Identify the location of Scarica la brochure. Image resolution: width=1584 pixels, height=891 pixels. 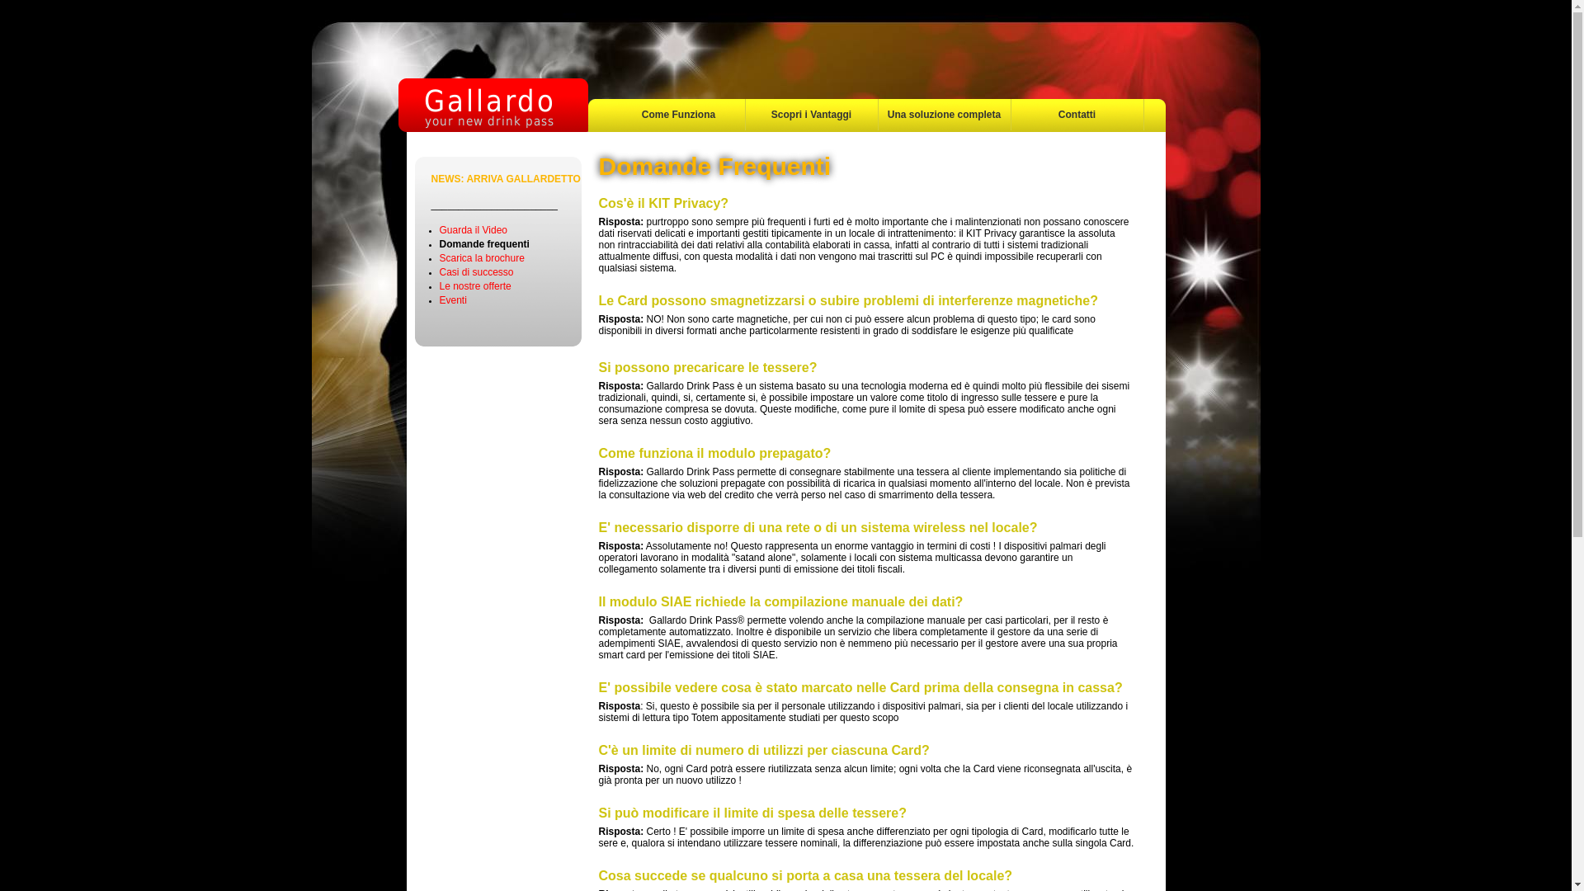
(482, 258).